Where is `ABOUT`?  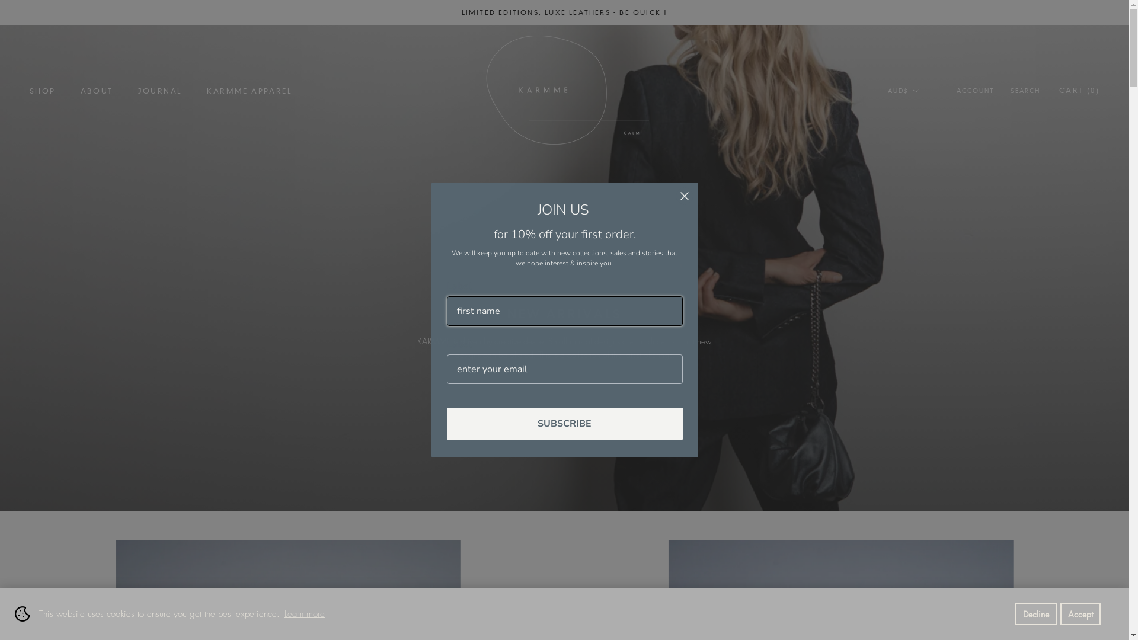
ABOUT is located at coordinates (97, 91).